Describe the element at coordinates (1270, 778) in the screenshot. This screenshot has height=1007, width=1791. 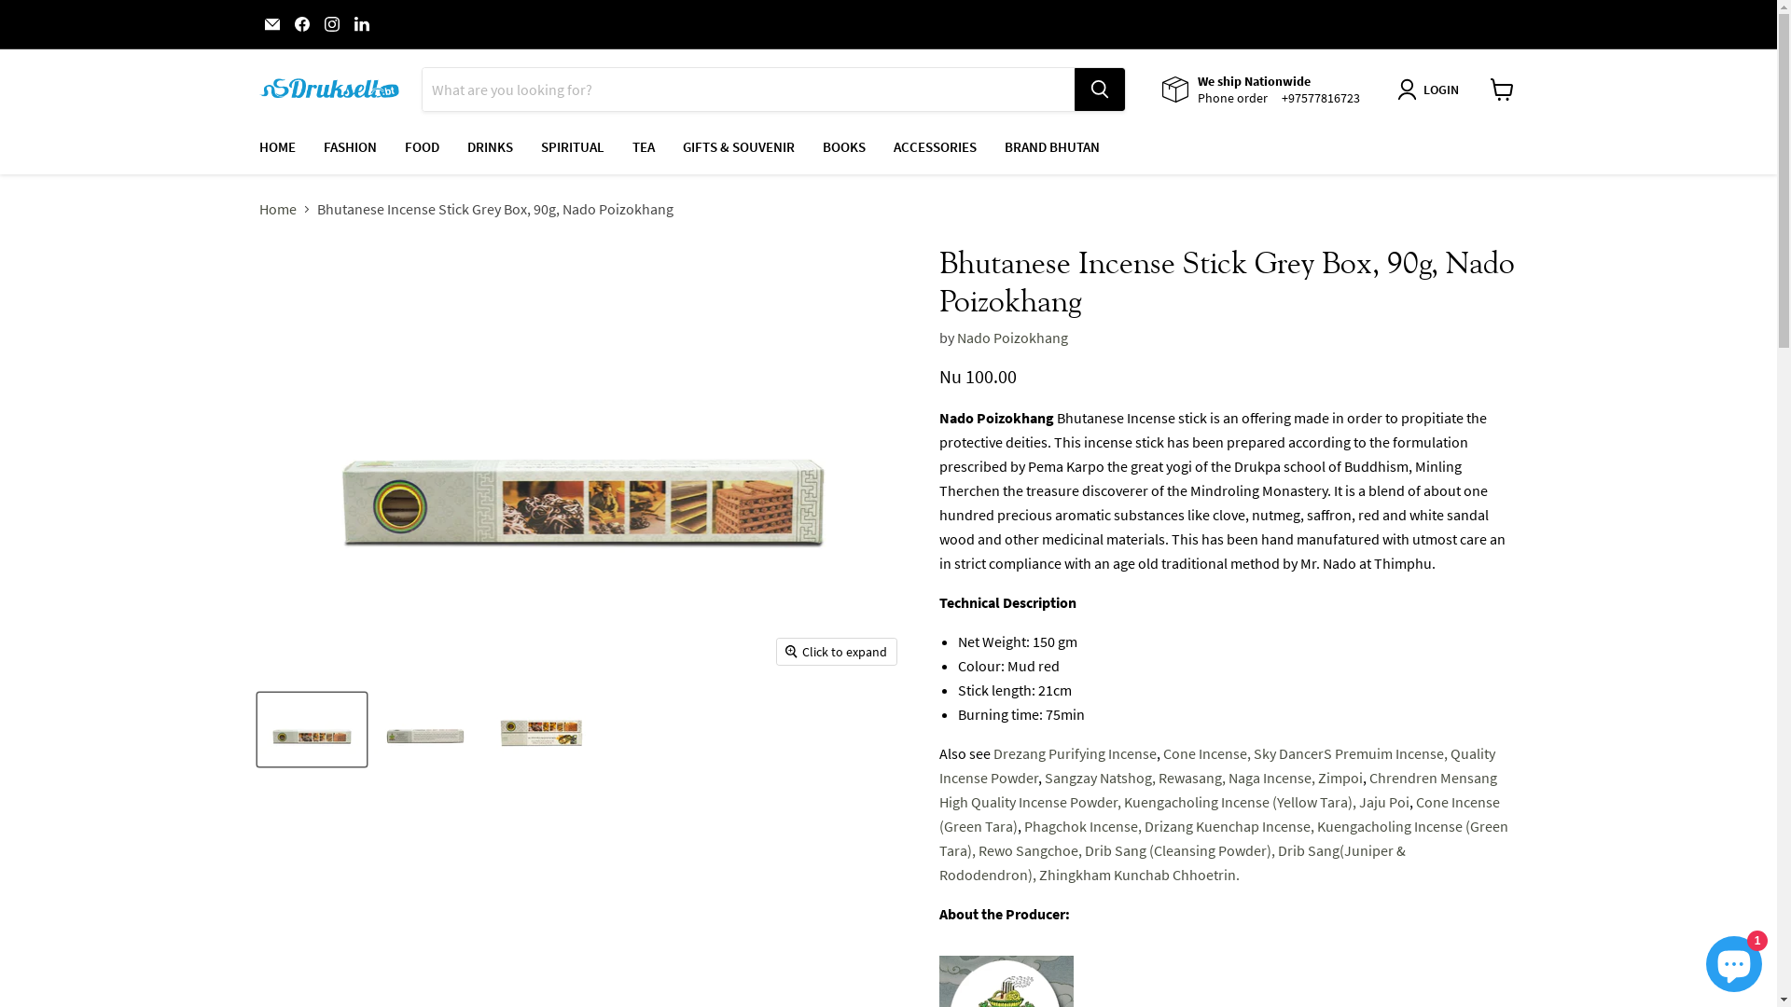
I see `Naga Incense,` at that location.